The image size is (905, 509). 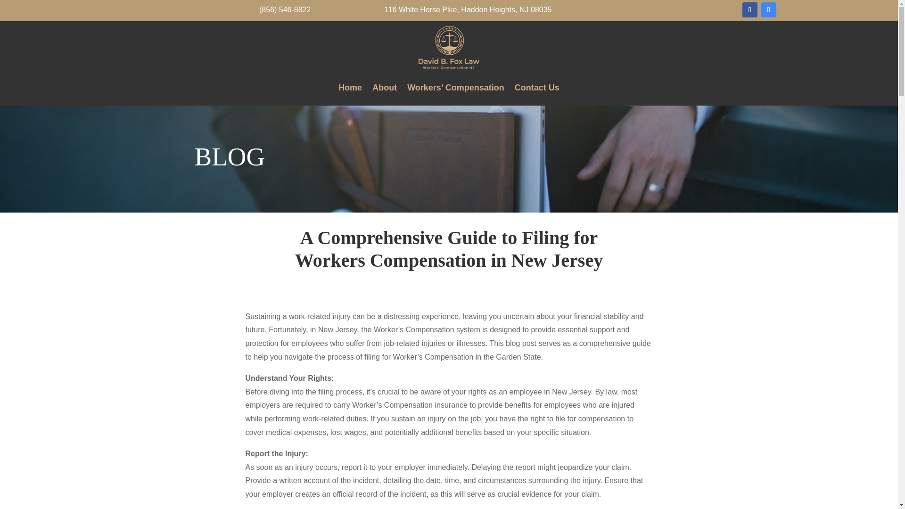 What do you see at coordinates (537, 87) in the screenshot?
I see `Contact Us` at bounding box center [537, 87].